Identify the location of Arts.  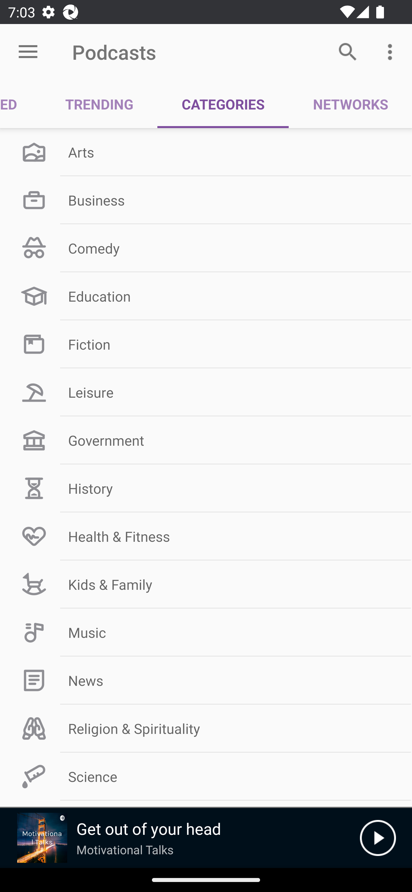
(206, 152).